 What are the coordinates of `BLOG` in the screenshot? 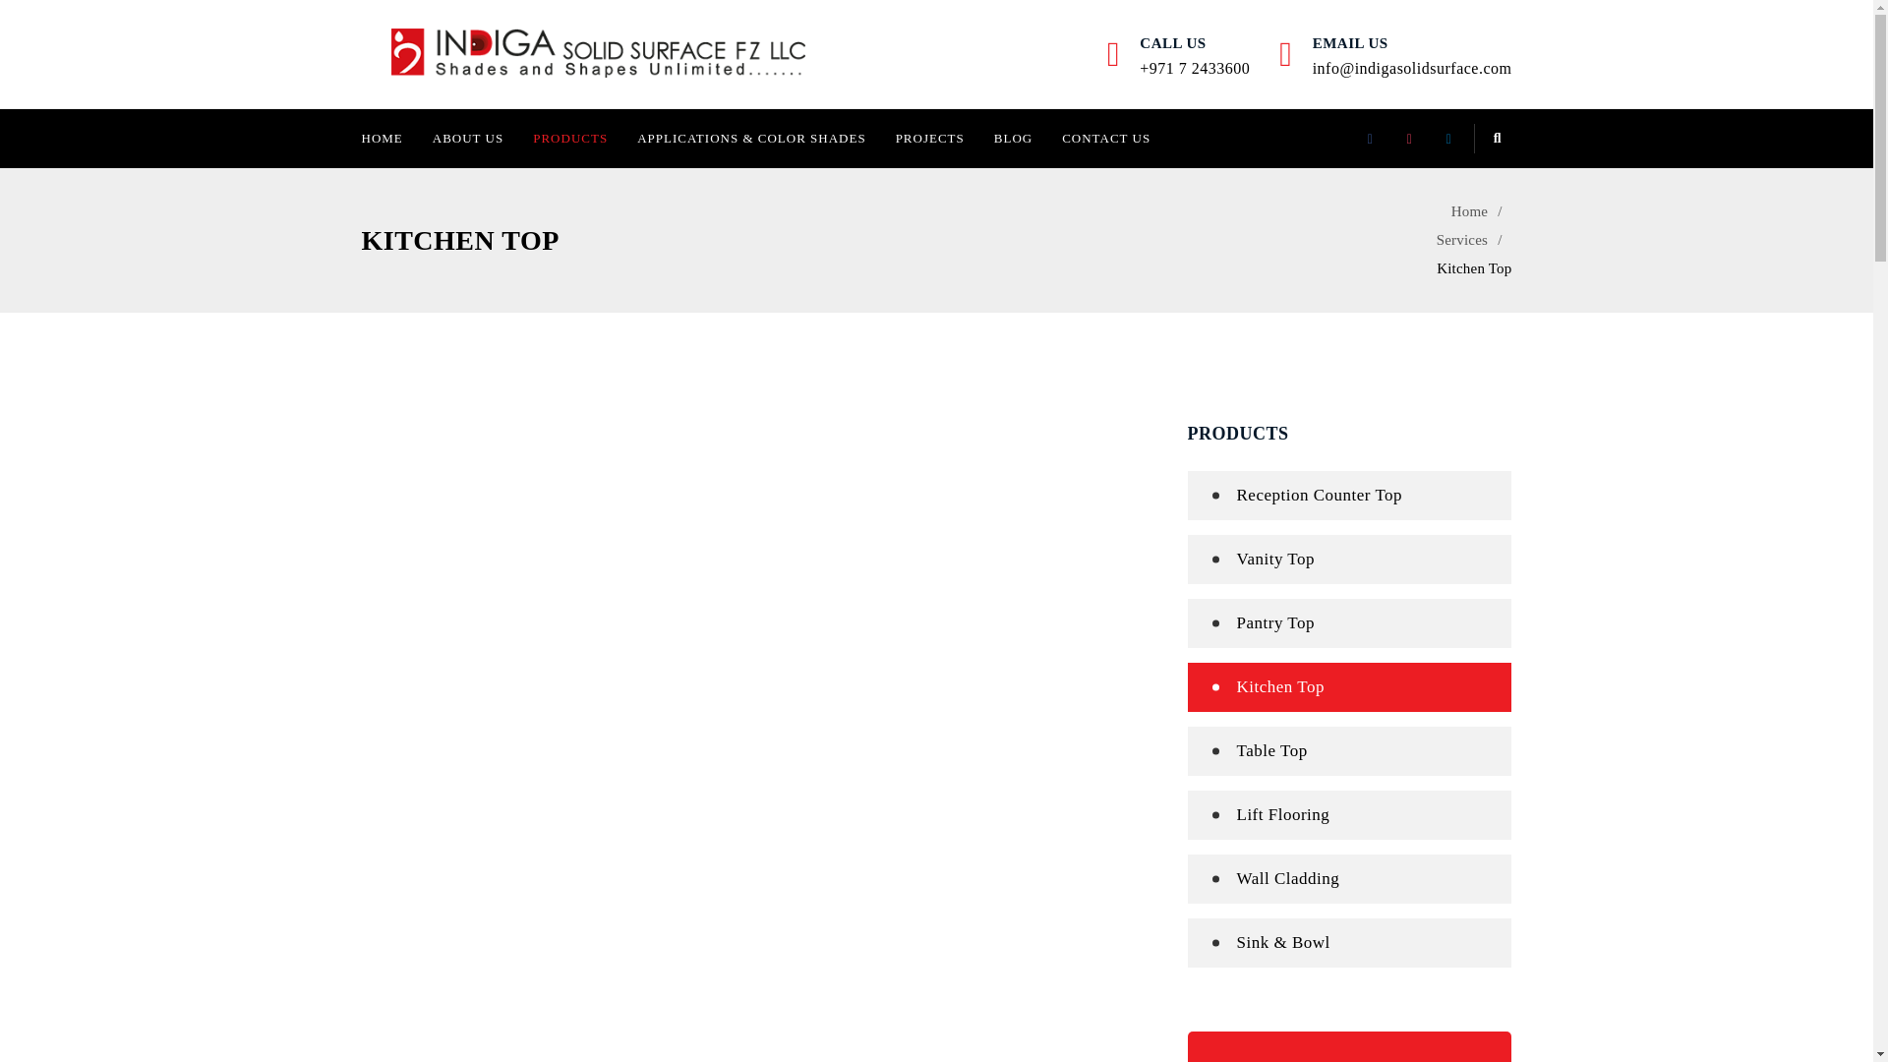 It's located at (1013, 138).